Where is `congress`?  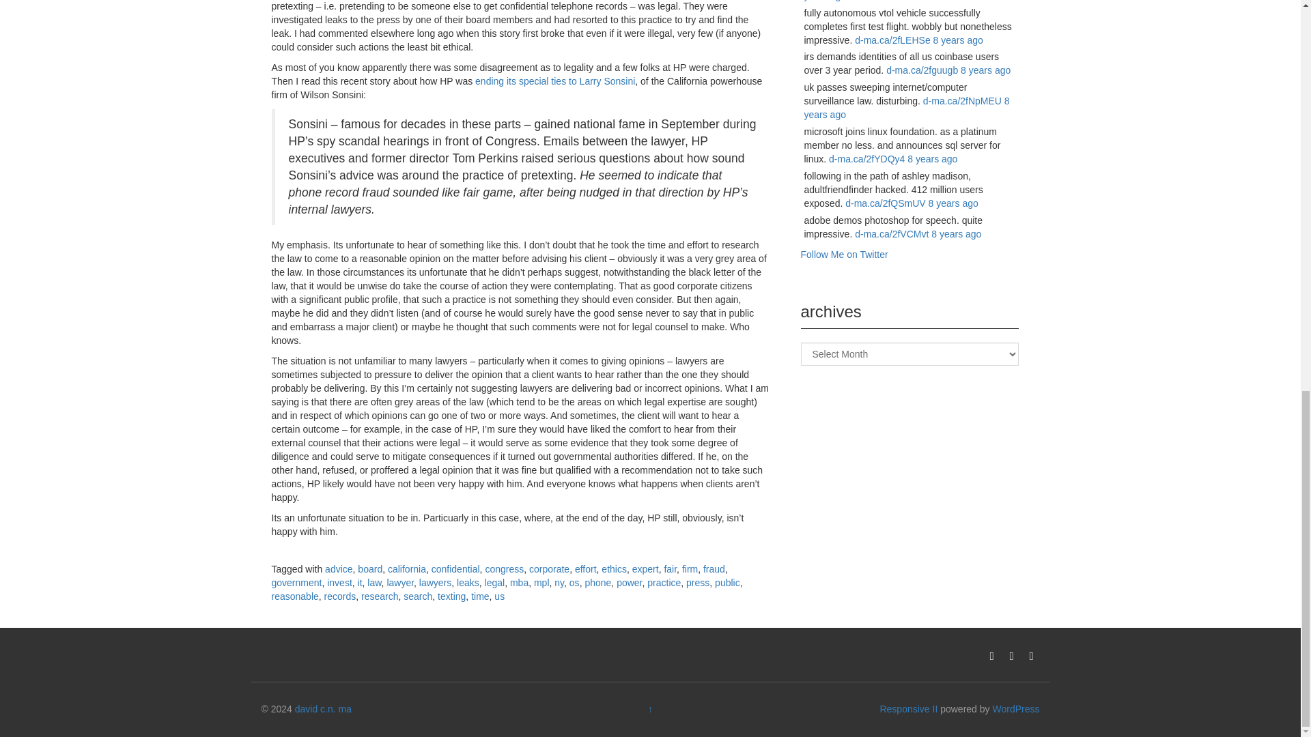
congress is located at coordinates (504, 569).